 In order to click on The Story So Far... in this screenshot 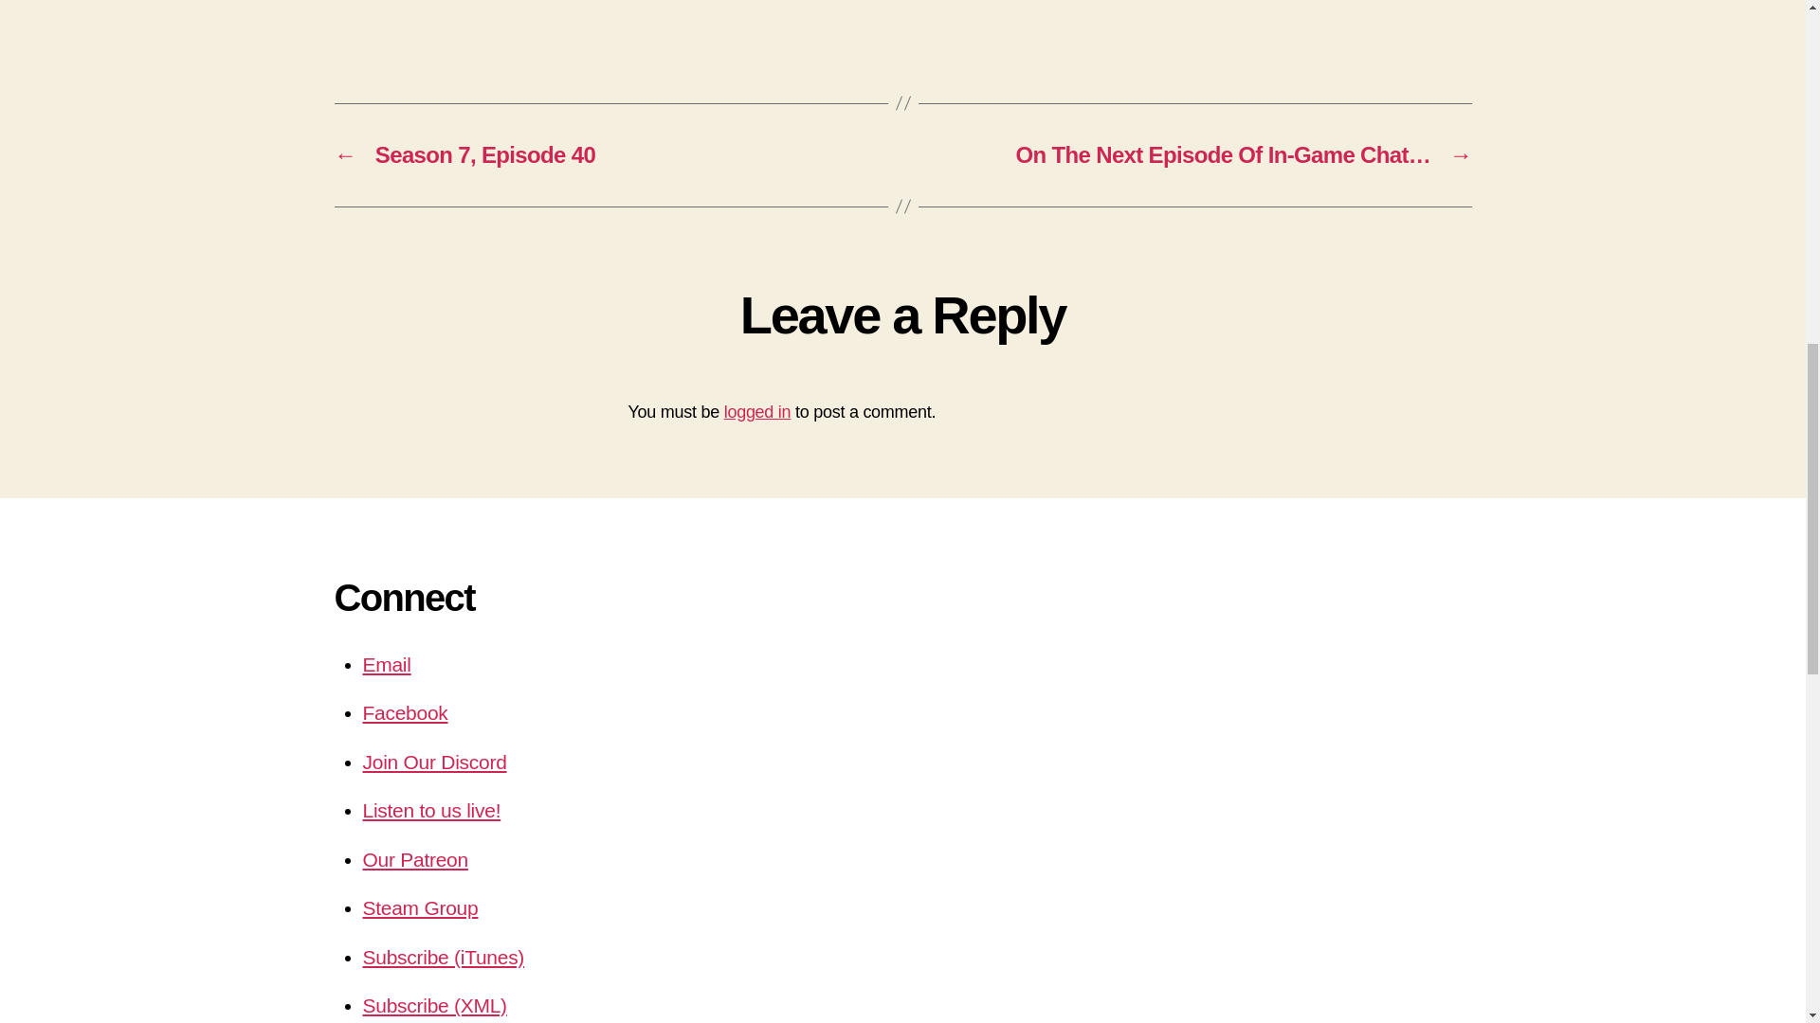, I will do `click(902, 13)`.